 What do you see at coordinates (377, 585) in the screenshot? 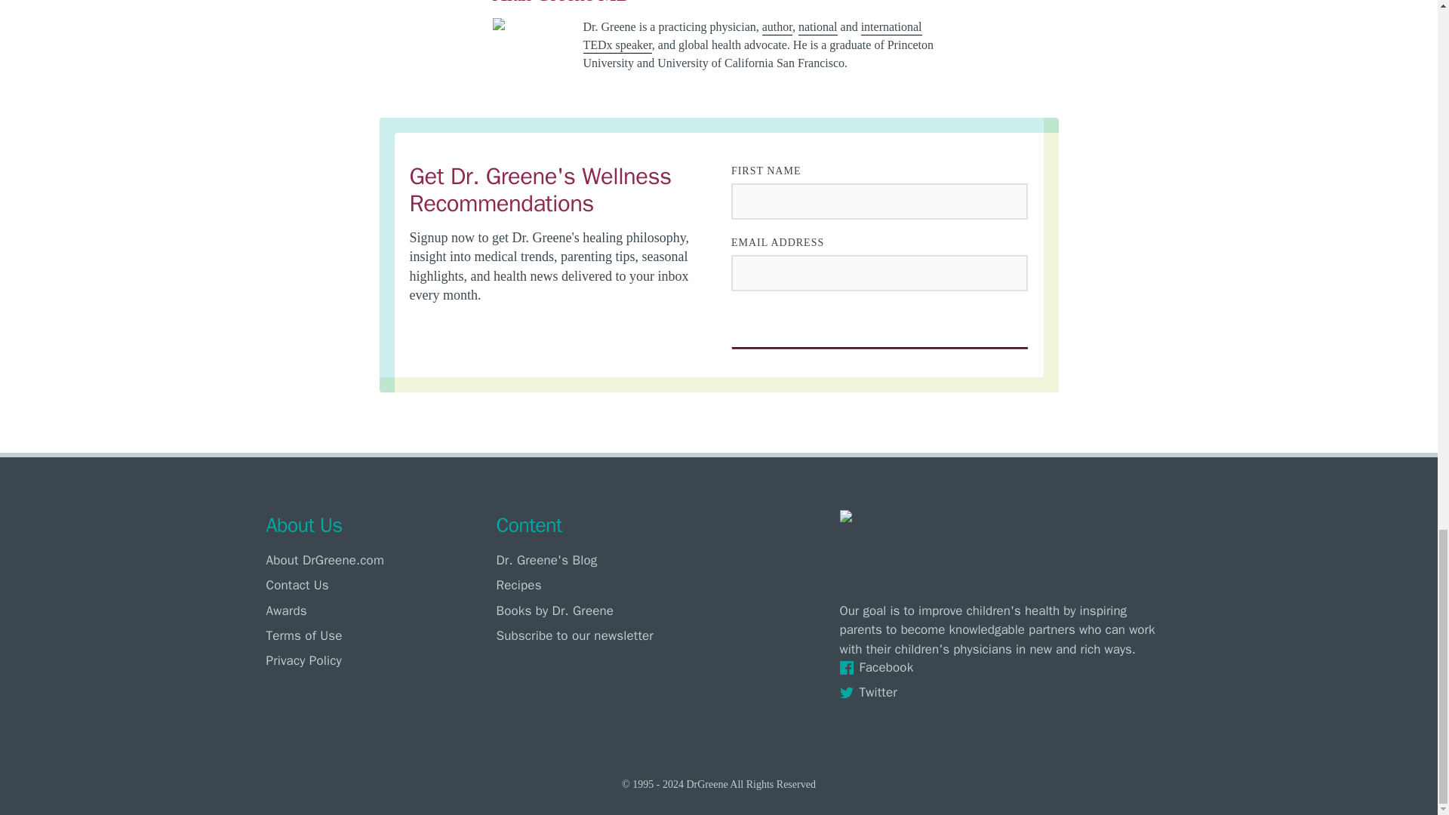
I see `Contact Us` at bounding box center [377, 585].